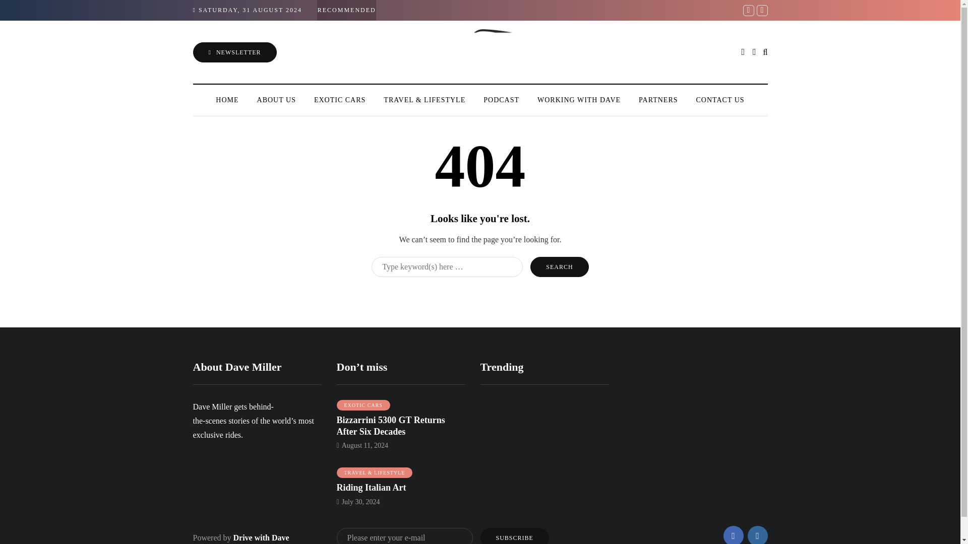 This screenshot has height=544, width=968. What do you see at coordinates (560, 266) in the screenshot?
I see `Search` at bounding box center [560, 266].